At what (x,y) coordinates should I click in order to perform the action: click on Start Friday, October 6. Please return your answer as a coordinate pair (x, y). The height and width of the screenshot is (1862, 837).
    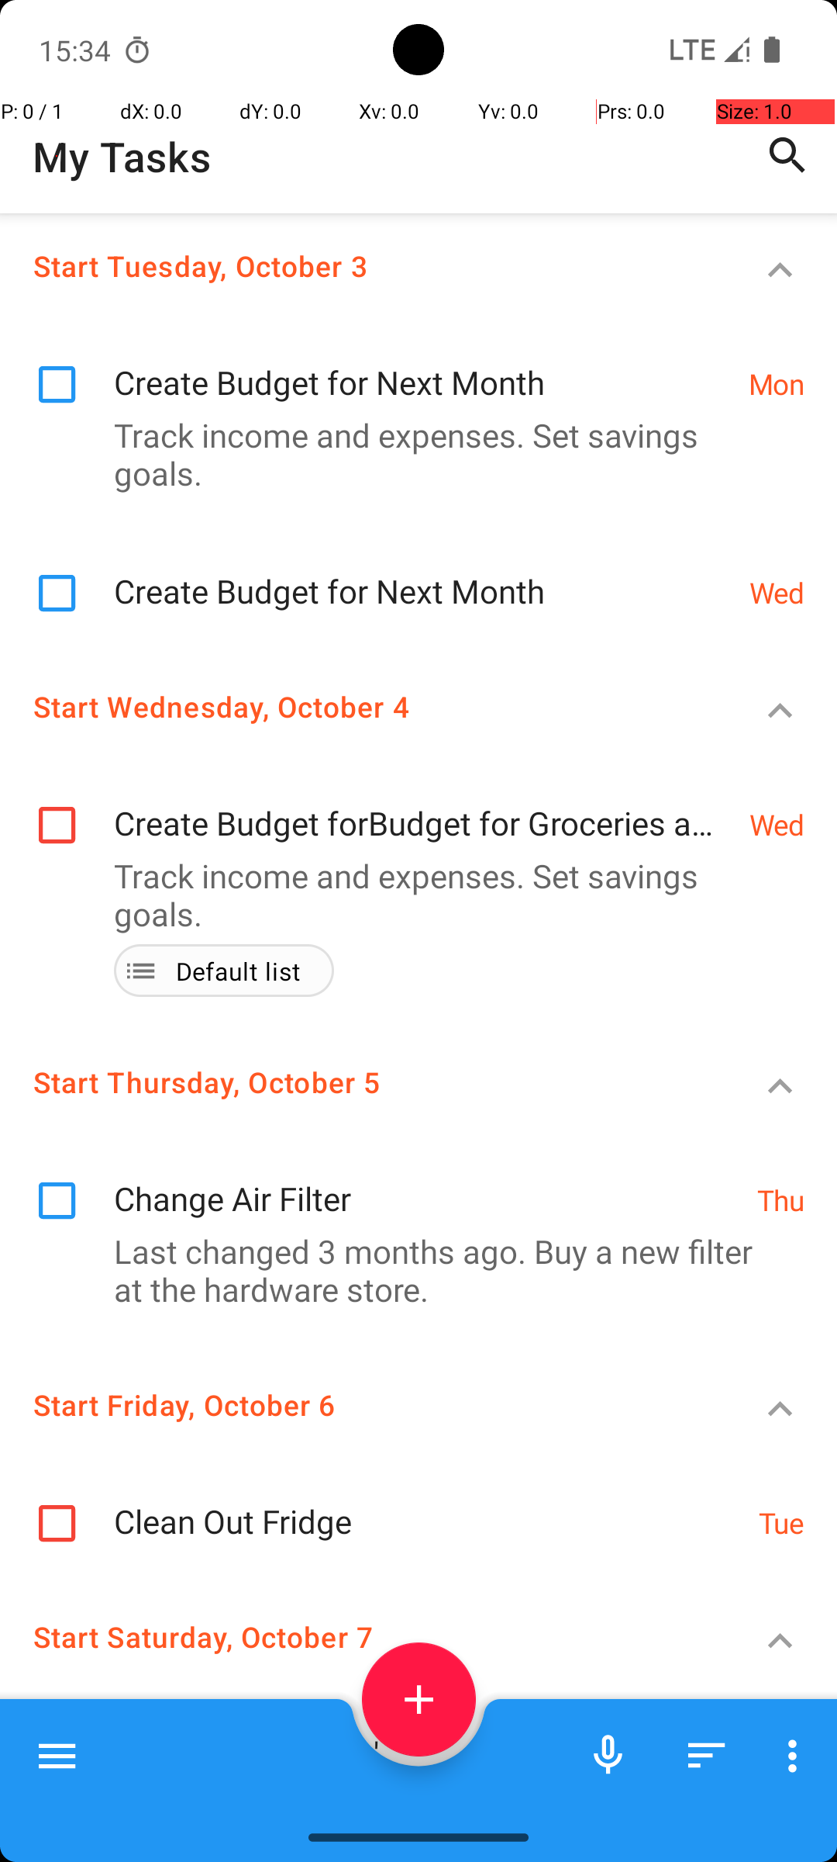
    Looking at the image, I should click on (361, 1404).